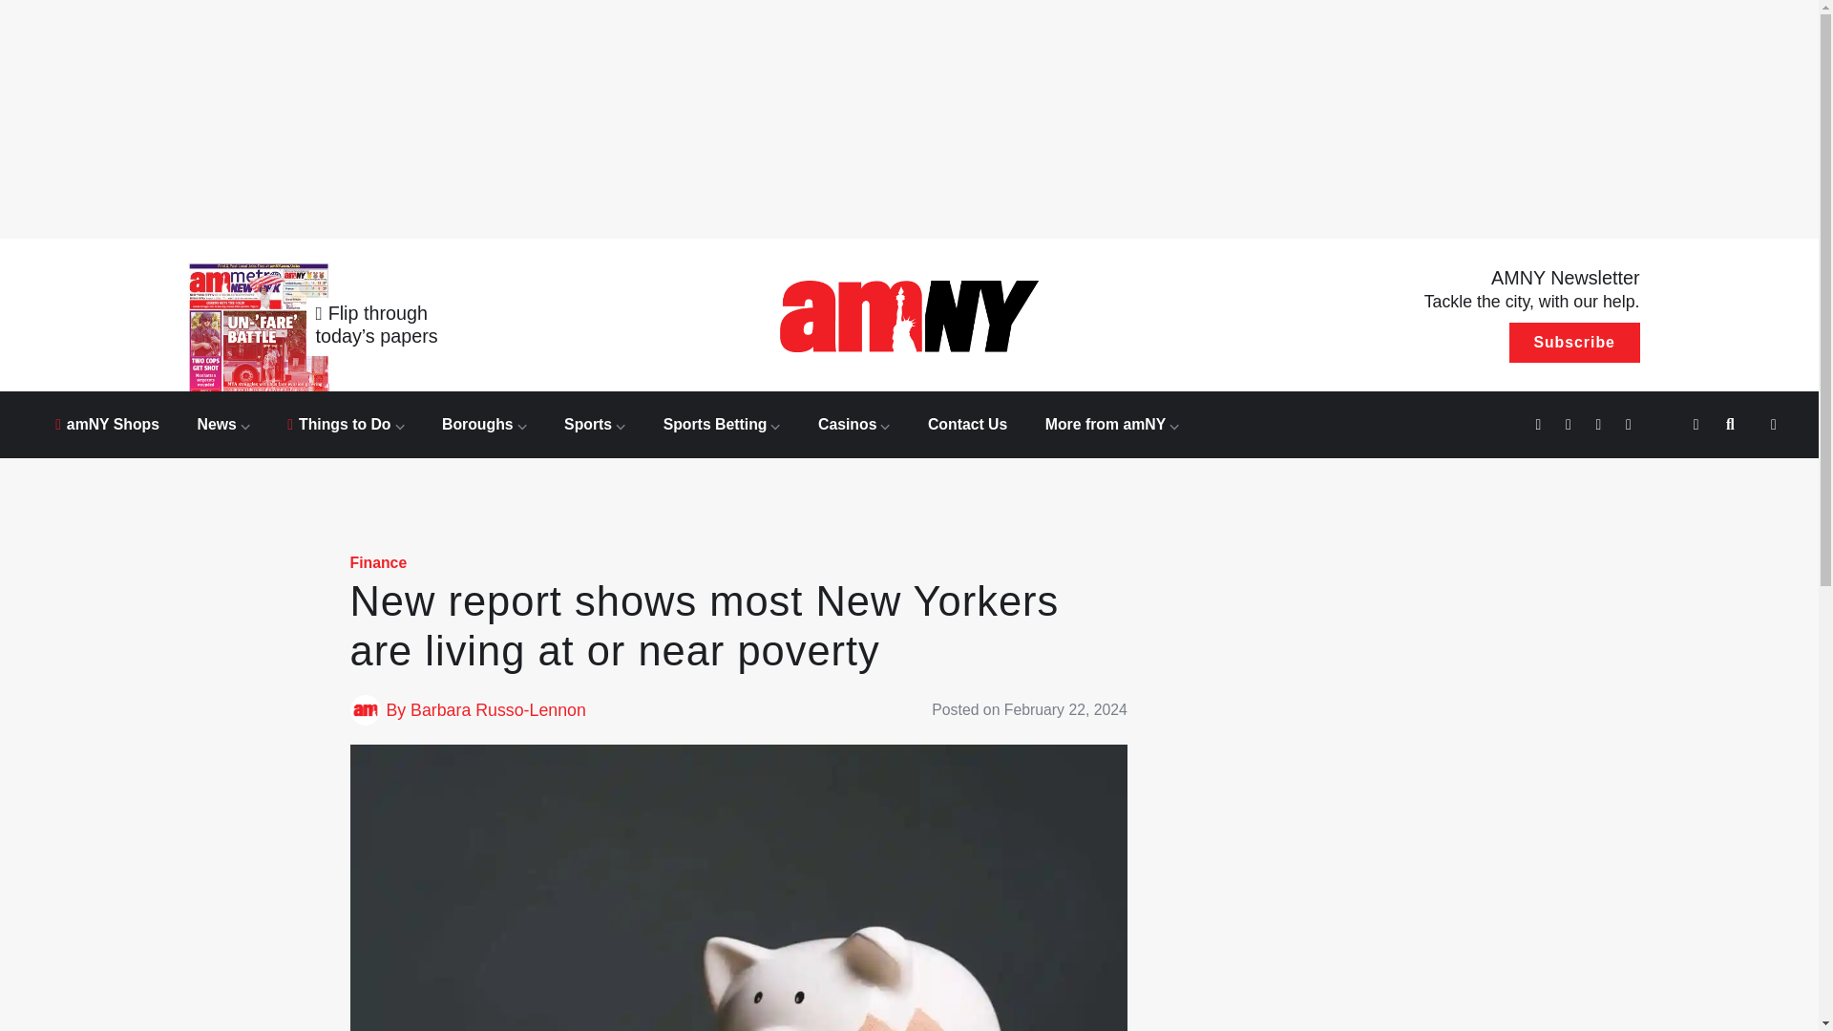 The width and height of the screenshot is (1833, 1031). Describe the element at coordinates (222, 424) in the screenshot. I see `News` at that location.